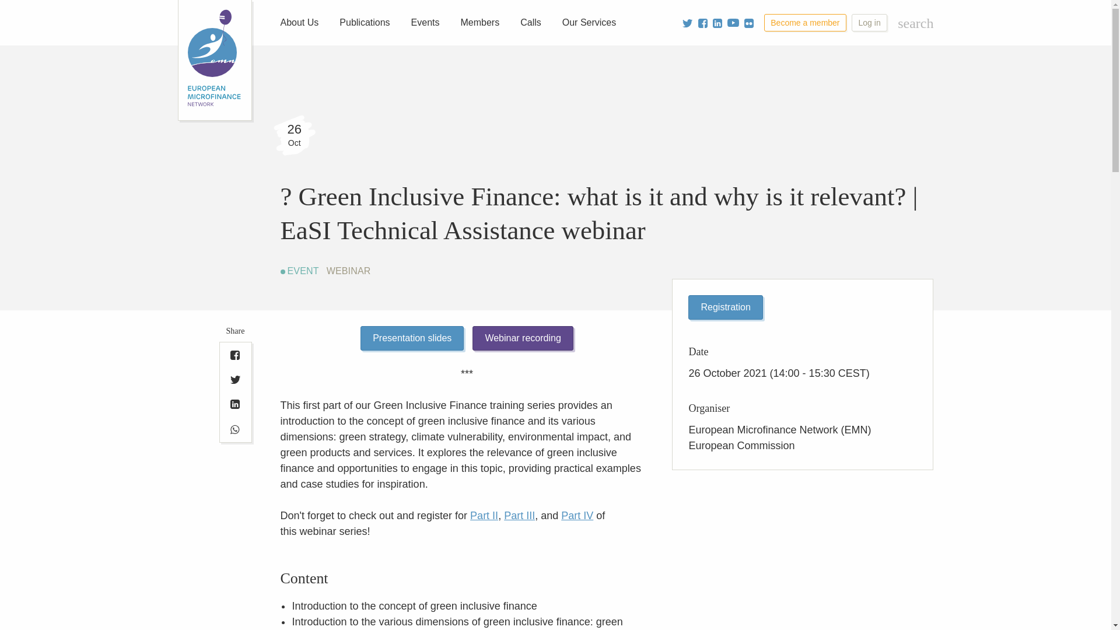  What do you see at coordinates (531, 22) in the screenshot?
I see `Calls` at bounding box center [531, 22].